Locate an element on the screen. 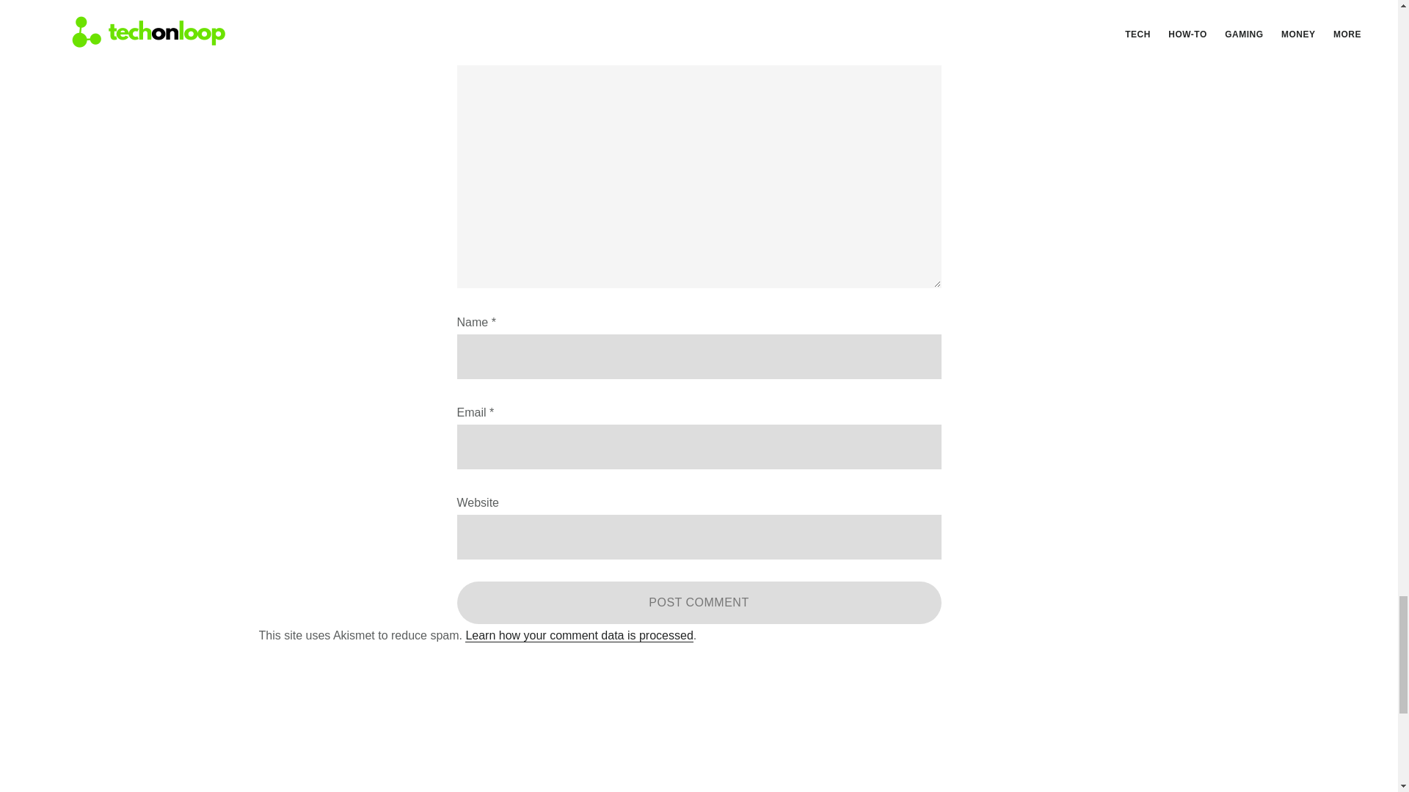 The image size is (1409, 792). Post Comment is located at coordinates (699, 603).